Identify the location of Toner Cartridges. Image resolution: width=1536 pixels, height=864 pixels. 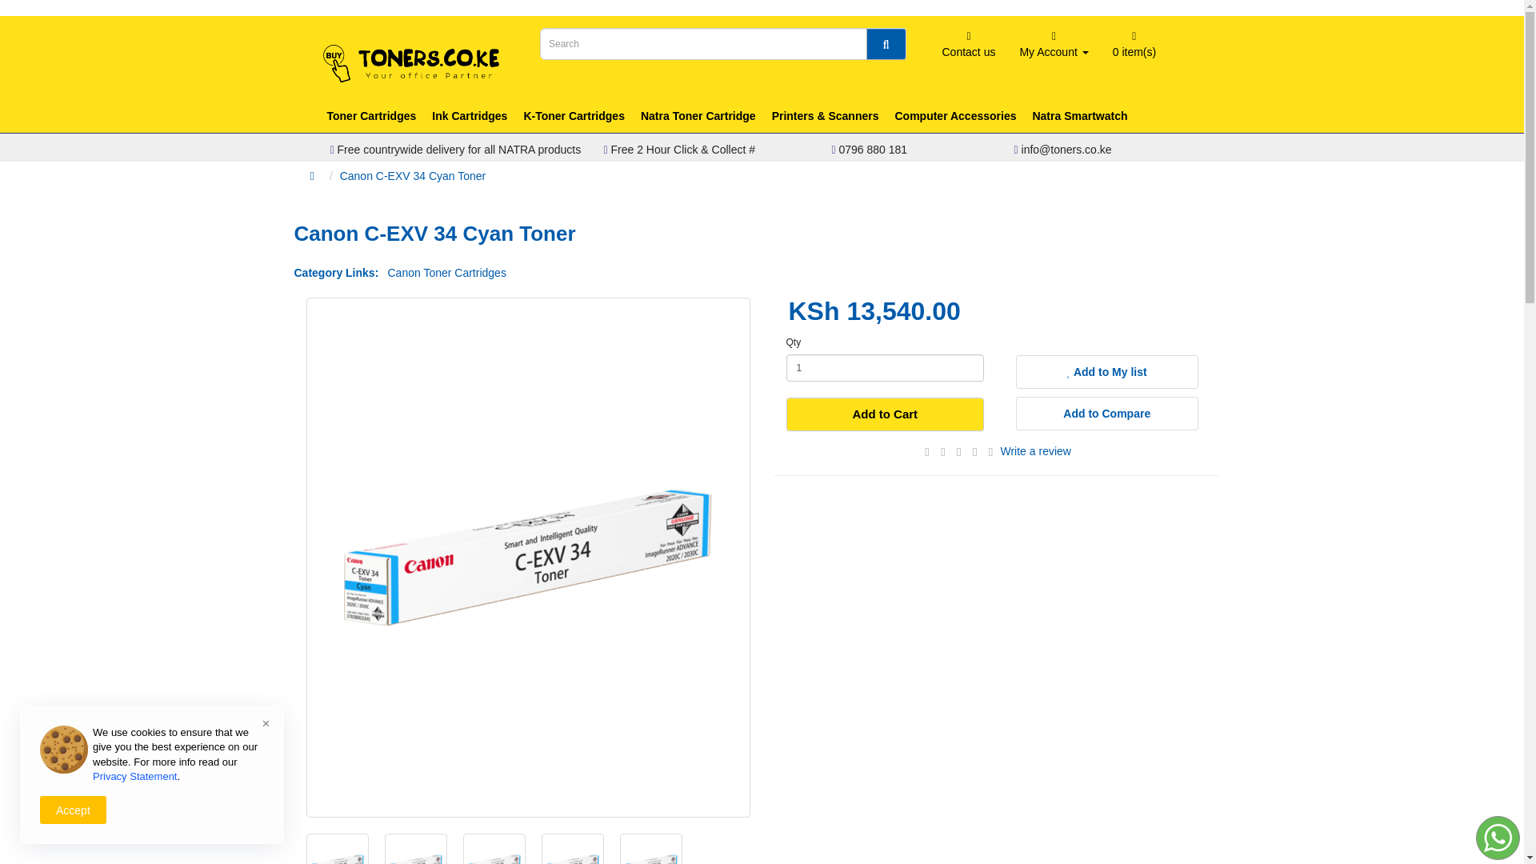
(370, 116).